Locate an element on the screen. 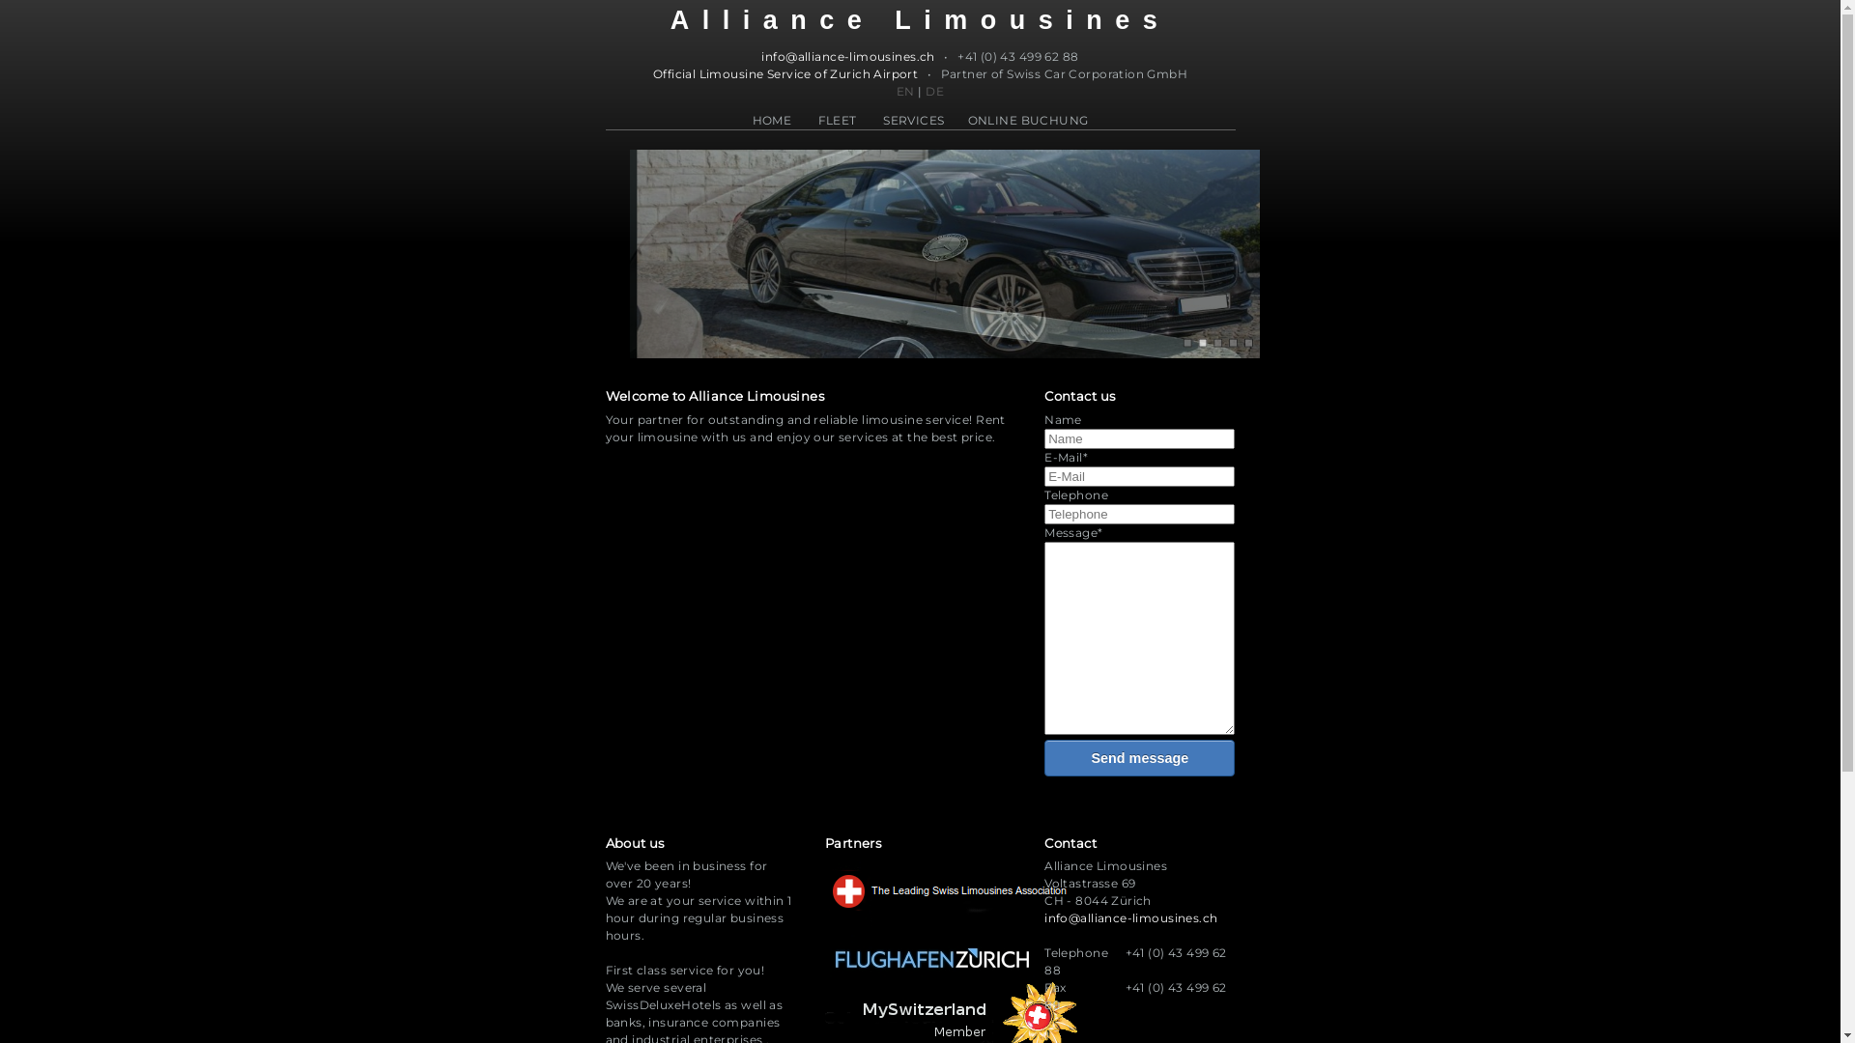 The width and height of the screenshot is (1855, 1043). Send message is located at coordinates (1140, 758).